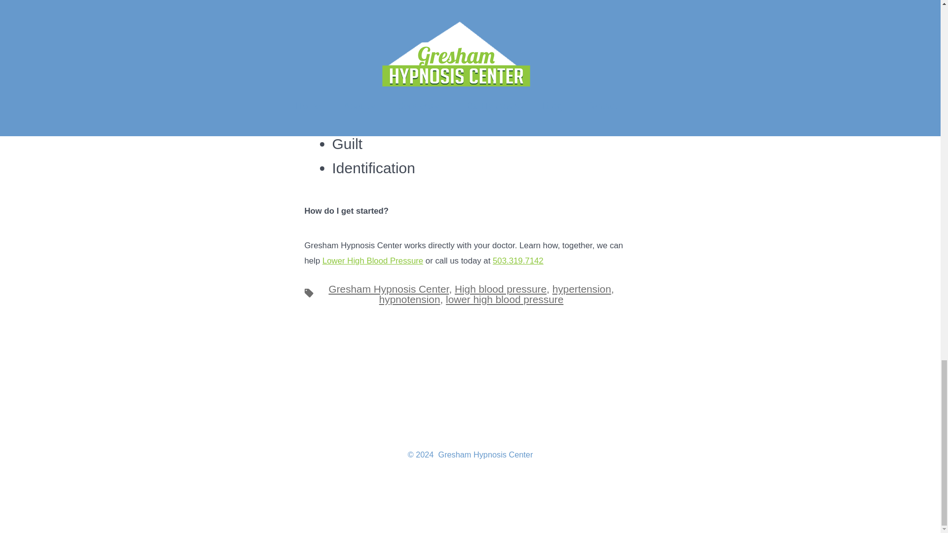 This screenshot has width=948, height=533. What do you see at coordinates (501, 289) in the screenshot?
I see `High blood pressure` at bounding box center [501, 289].